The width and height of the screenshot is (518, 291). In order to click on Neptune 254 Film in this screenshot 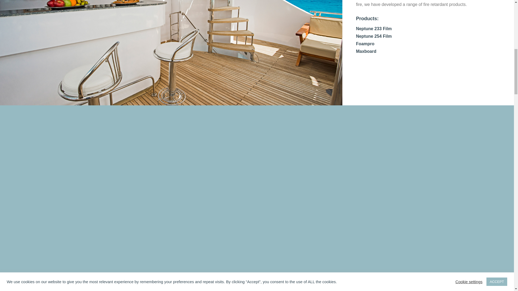, I will do `click(374, 36)`.